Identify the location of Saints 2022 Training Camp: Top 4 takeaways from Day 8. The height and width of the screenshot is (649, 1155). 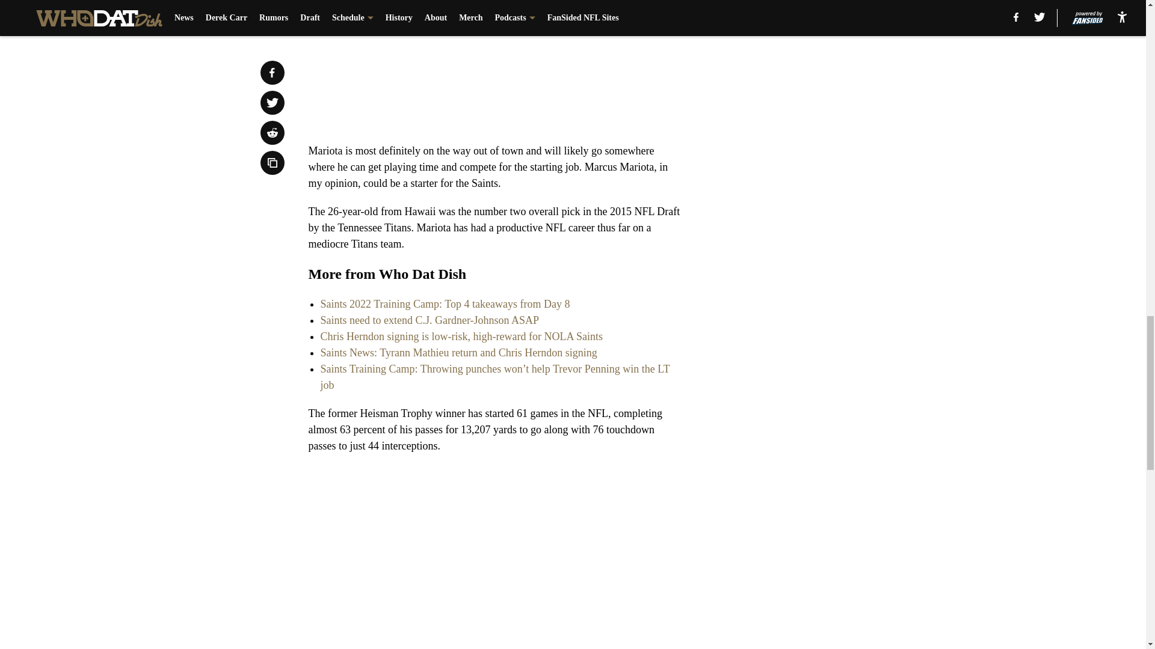
(444, 304).